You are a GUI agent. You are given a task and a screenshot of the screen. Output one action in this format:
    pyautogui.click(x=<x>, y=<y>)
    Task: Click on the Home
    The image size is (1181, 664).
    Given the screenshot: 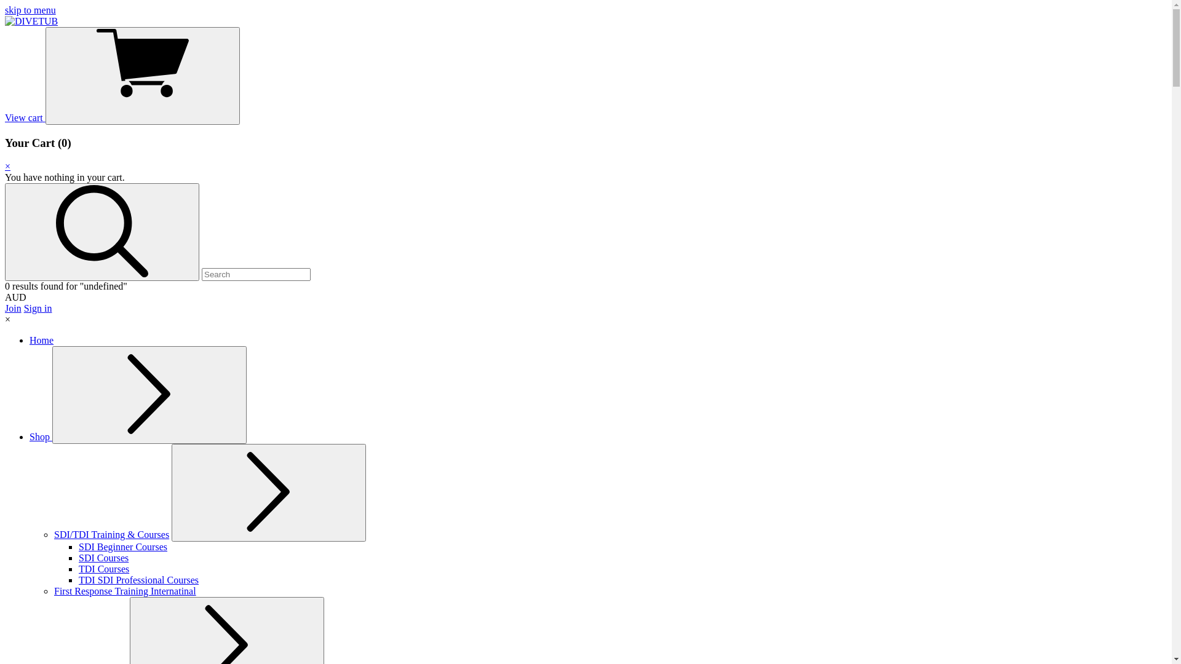 What is the action you would take?
    pyautogui.click(x=42, y=341)
    